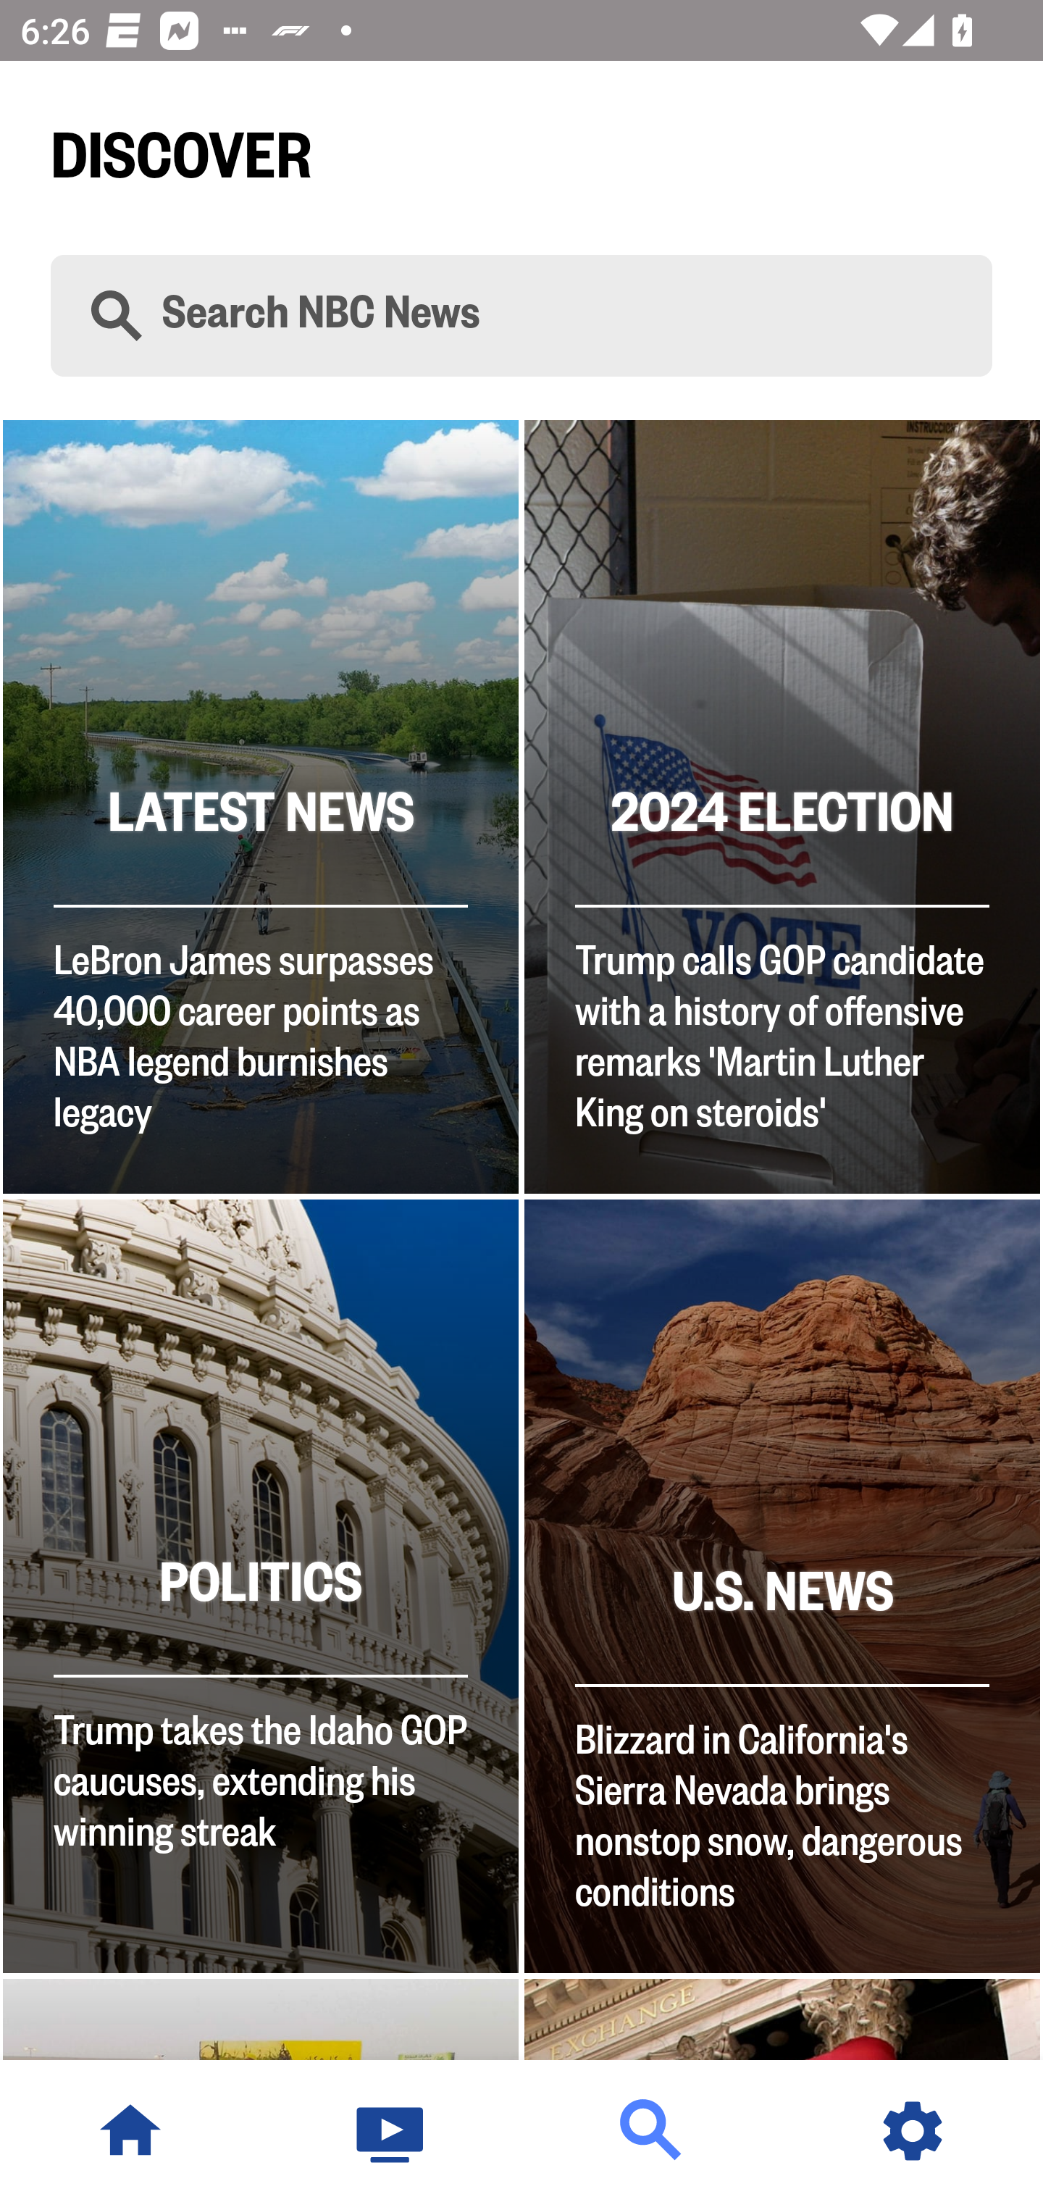 This screenshot has width=1043, height=2202. Describe the element at coordinates (130, 2131) in the screenshot. I see `NBC News Home` at that location.